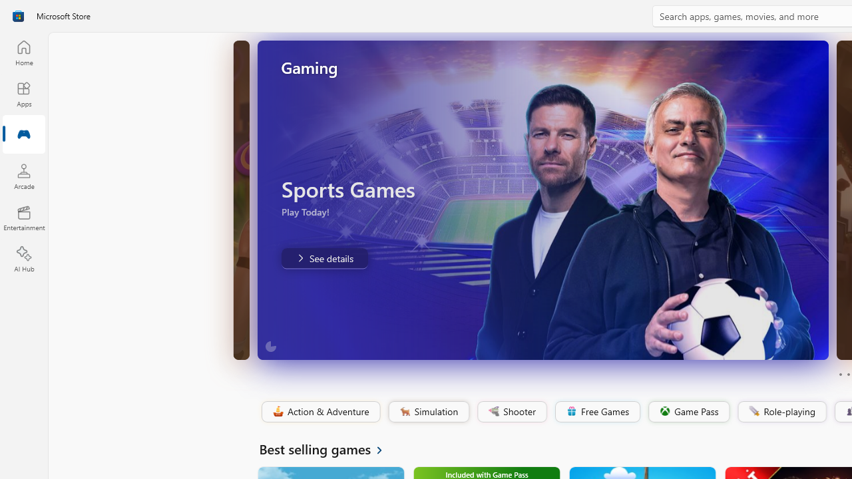 The width and height of the screenshot is (852, 479). What do you see at coordinates (781, 412) in the screenshot?
I see `Role-playing` at bounding box center [781, 412].